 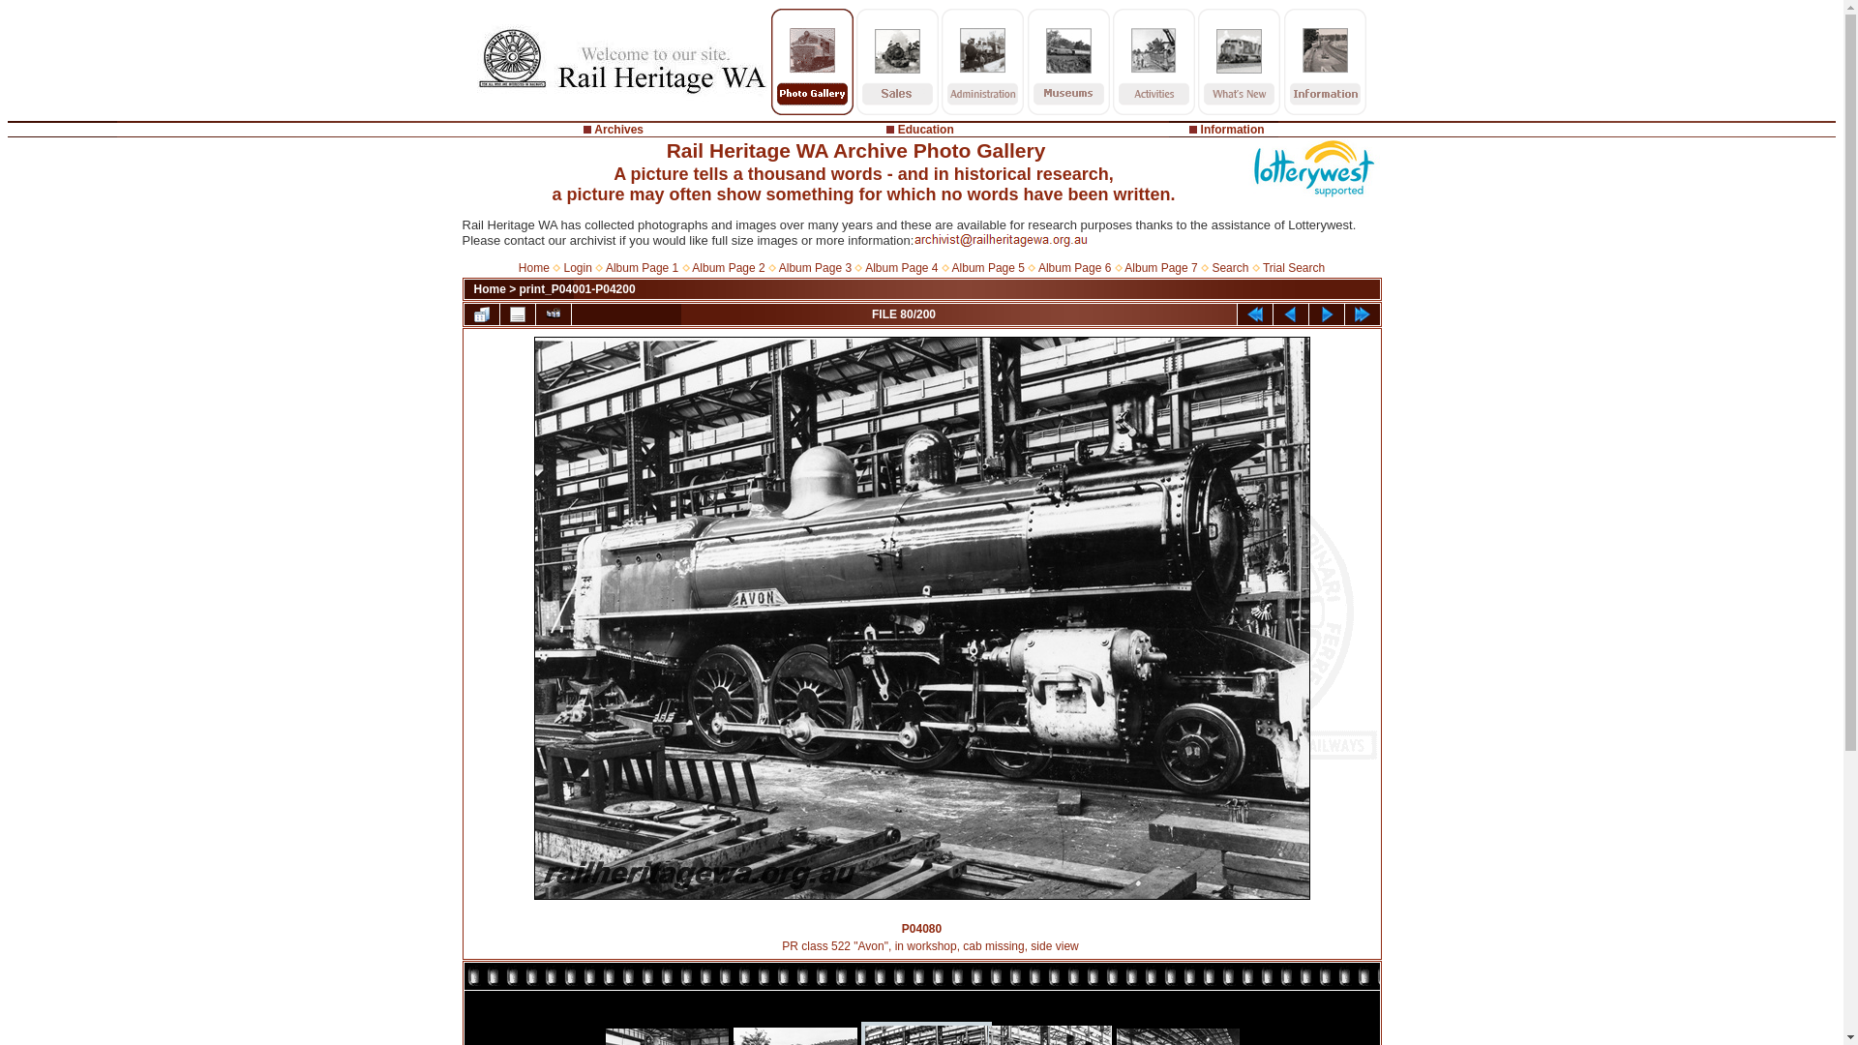 I want to click on Trial Search, so click(x=1294, y=268).